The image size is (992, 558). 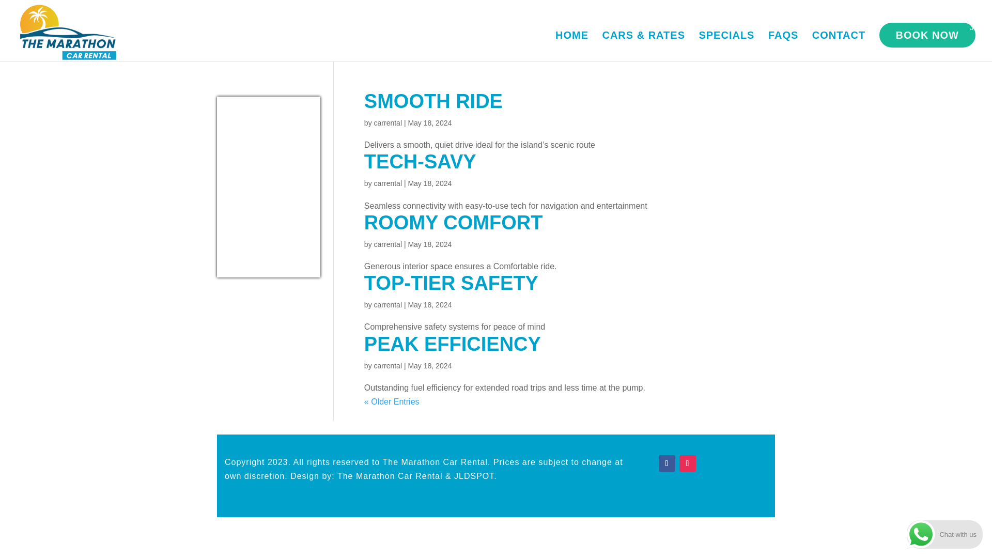 I want to click on carrental, so click(x=388, y=366).